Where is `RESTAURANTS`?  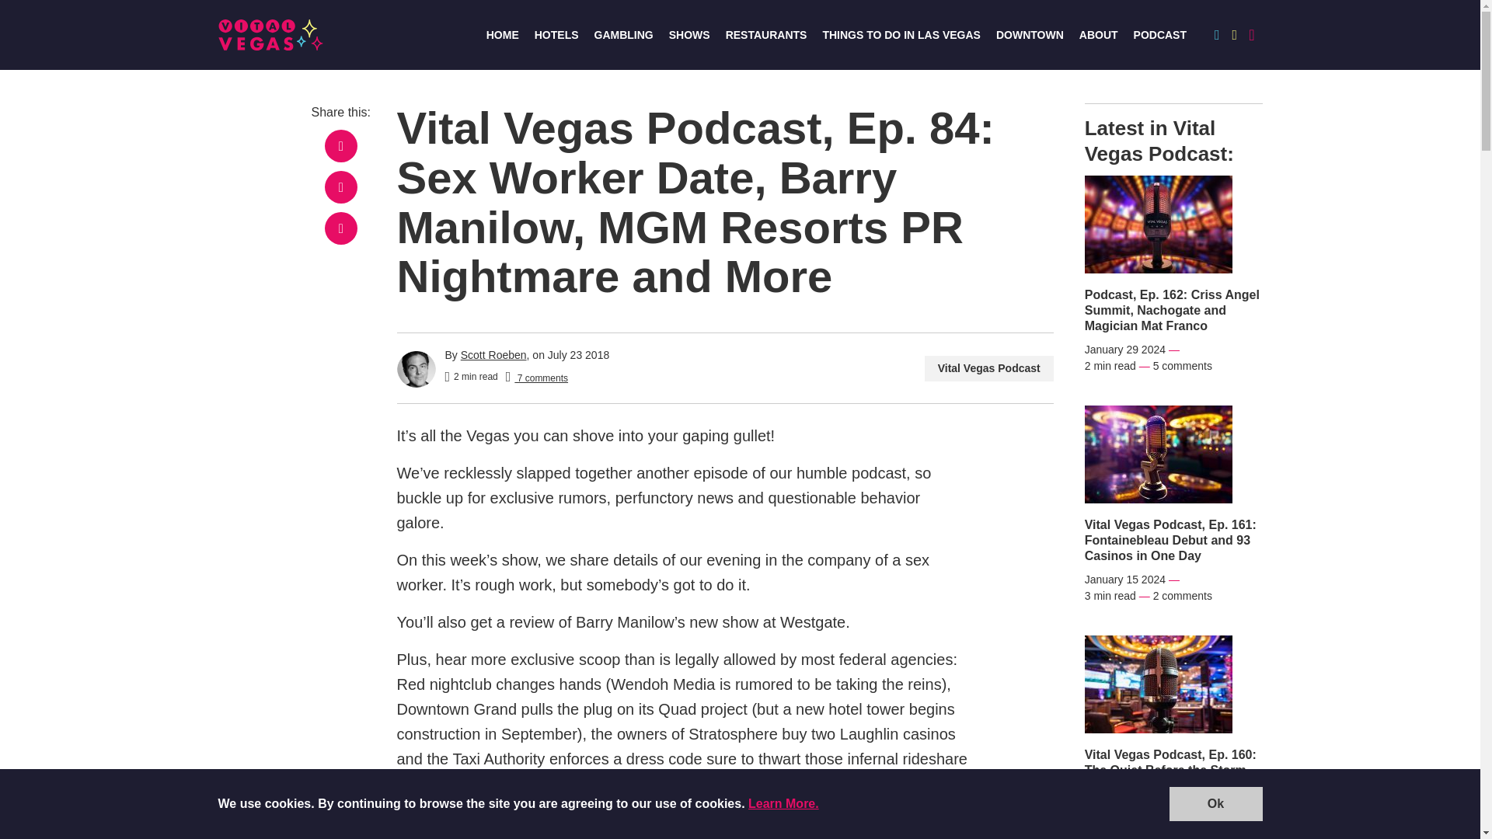
RESTAURANTS is located at coordinates (766, 34).